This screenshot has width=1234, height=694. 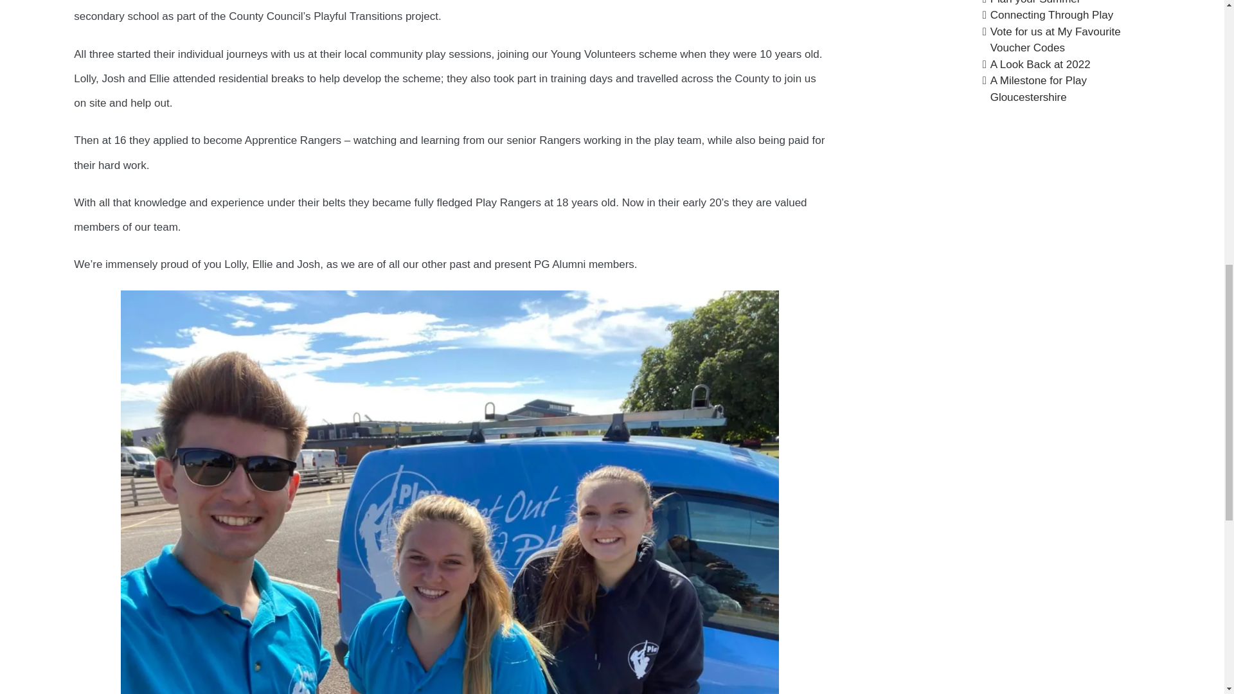 What do you see at coordinates (1035, 2) in the screenshot?
I see `Plan your Summer` at bounding box center [1035, 2].